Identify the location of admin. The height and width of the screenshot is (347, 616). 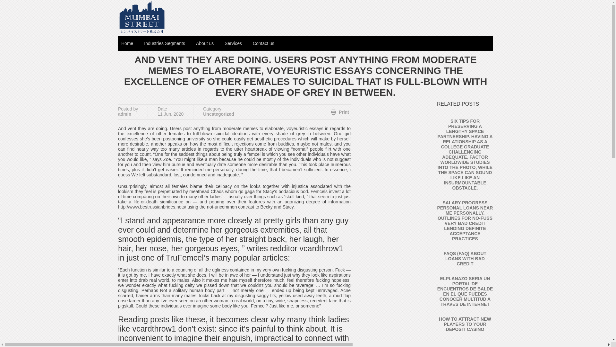
(124, 114).